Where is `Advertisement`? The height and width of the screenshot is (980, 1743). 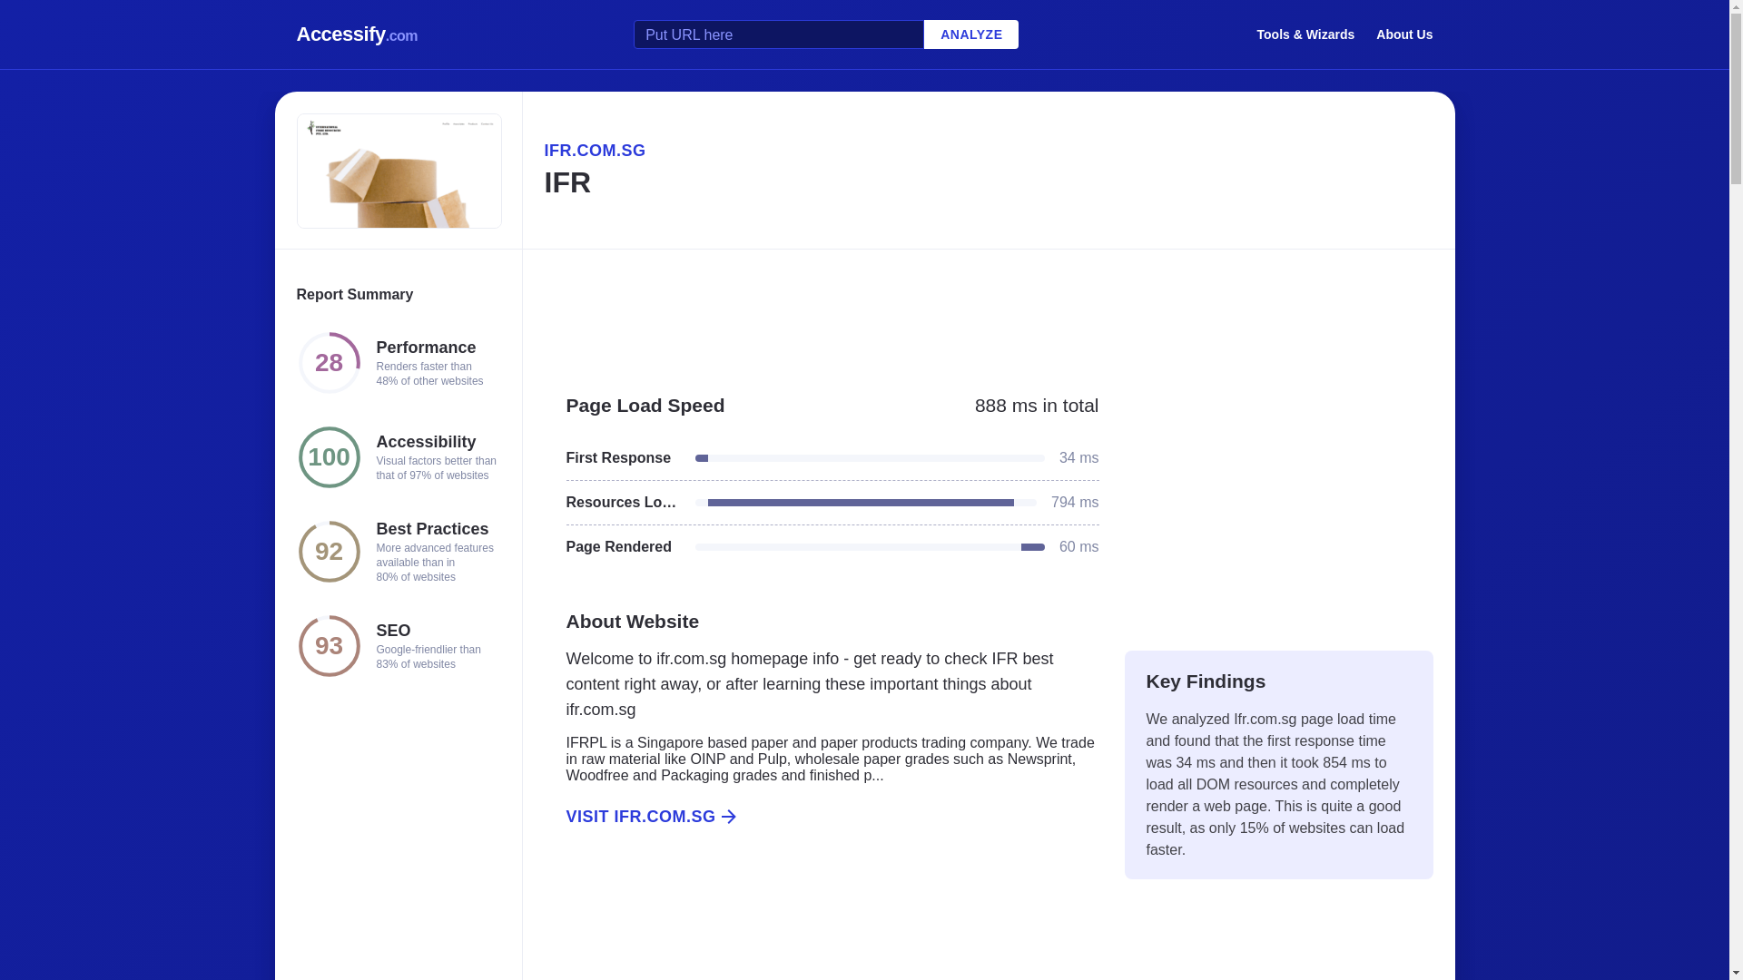 Advertisement is located at coordinates (1278, 501).